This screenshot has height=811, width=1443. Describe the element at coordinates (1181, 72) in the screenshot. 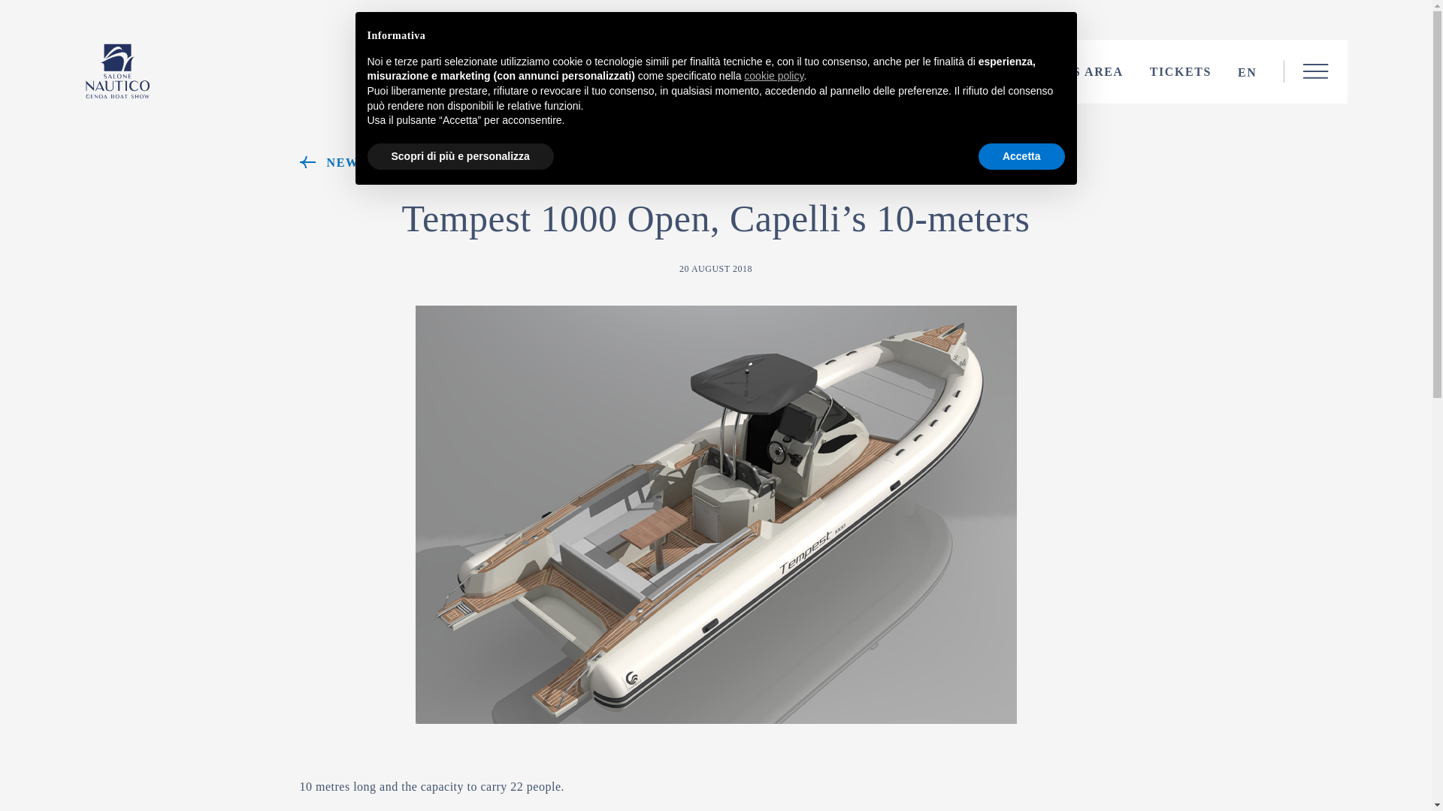

I see `TICKETS` at that location.